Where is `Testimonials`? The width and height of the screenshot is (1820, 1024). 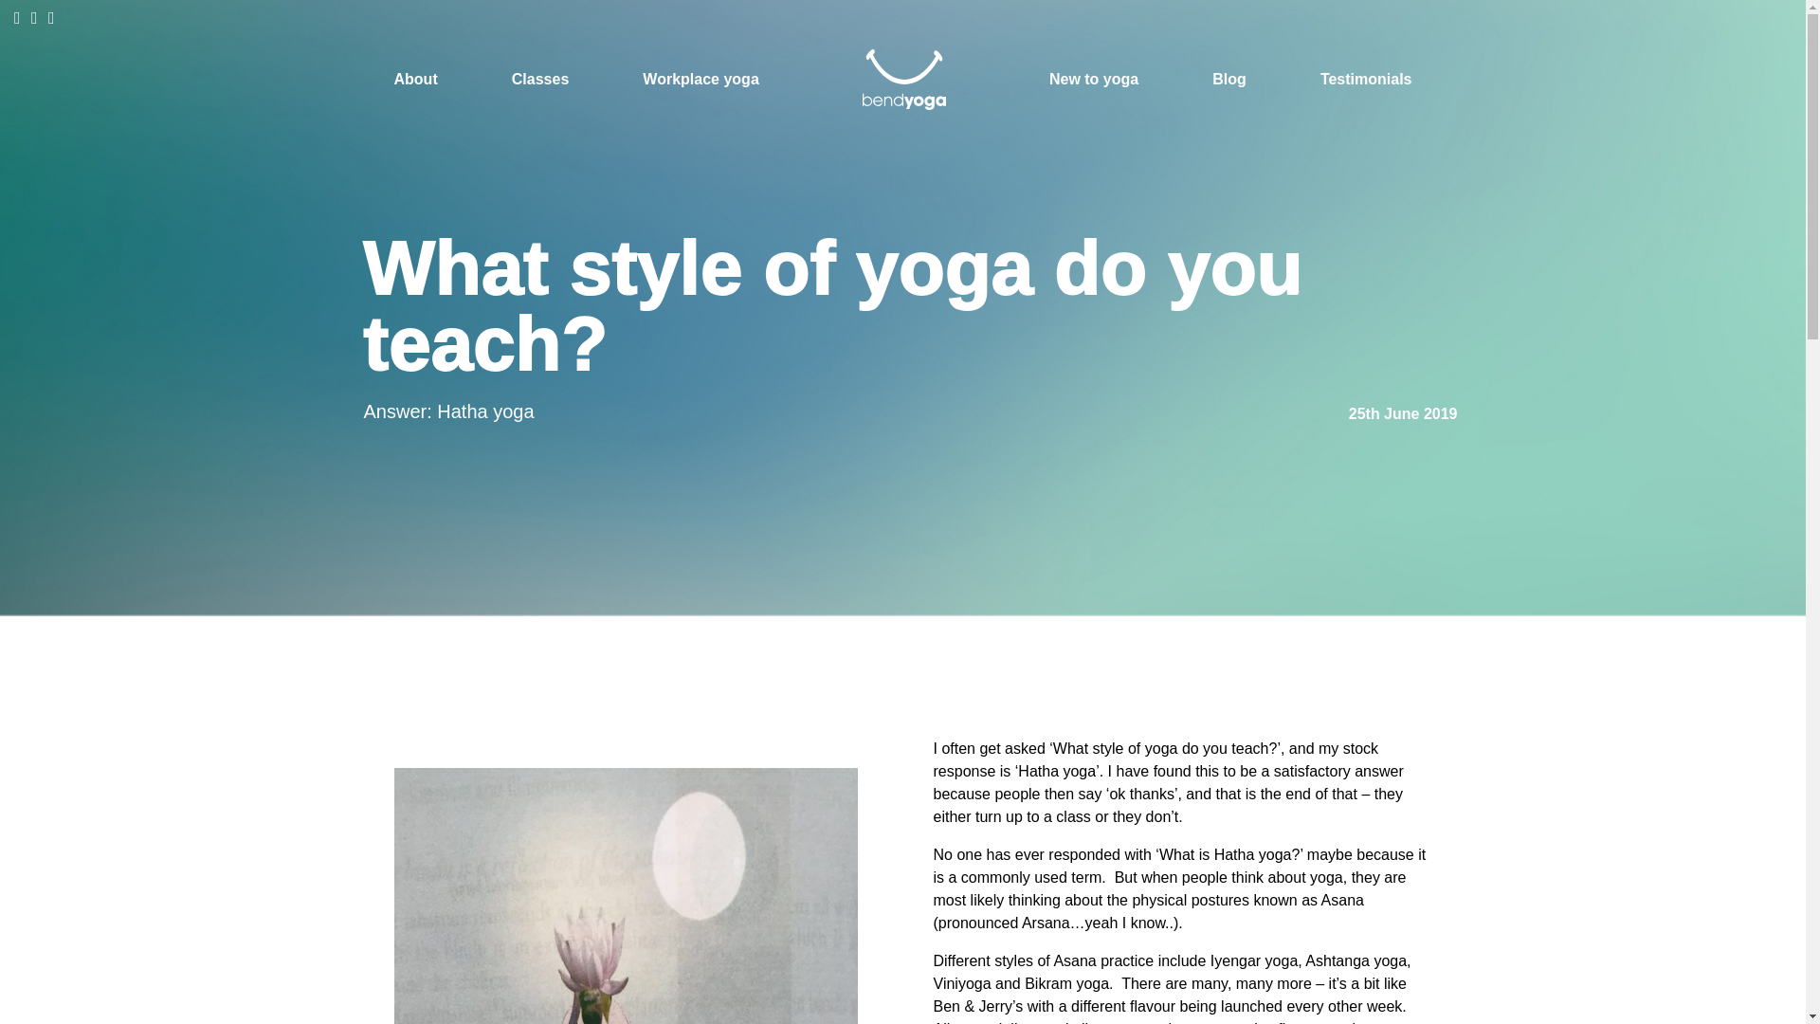
Testimonials is located at coordinates (1366, 80).